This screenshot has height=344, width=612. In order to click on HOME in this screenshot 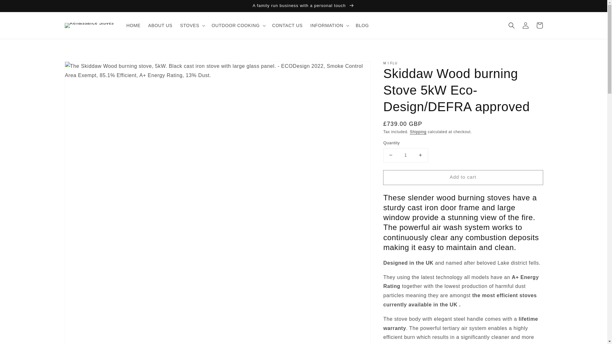, I will do `click(133, 25)`.